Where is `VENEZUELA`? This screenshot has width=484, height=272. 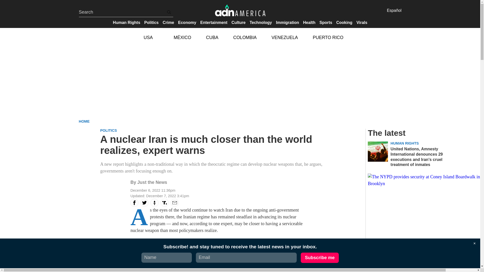
VENEZUELA is located at coordinates (281, 37).